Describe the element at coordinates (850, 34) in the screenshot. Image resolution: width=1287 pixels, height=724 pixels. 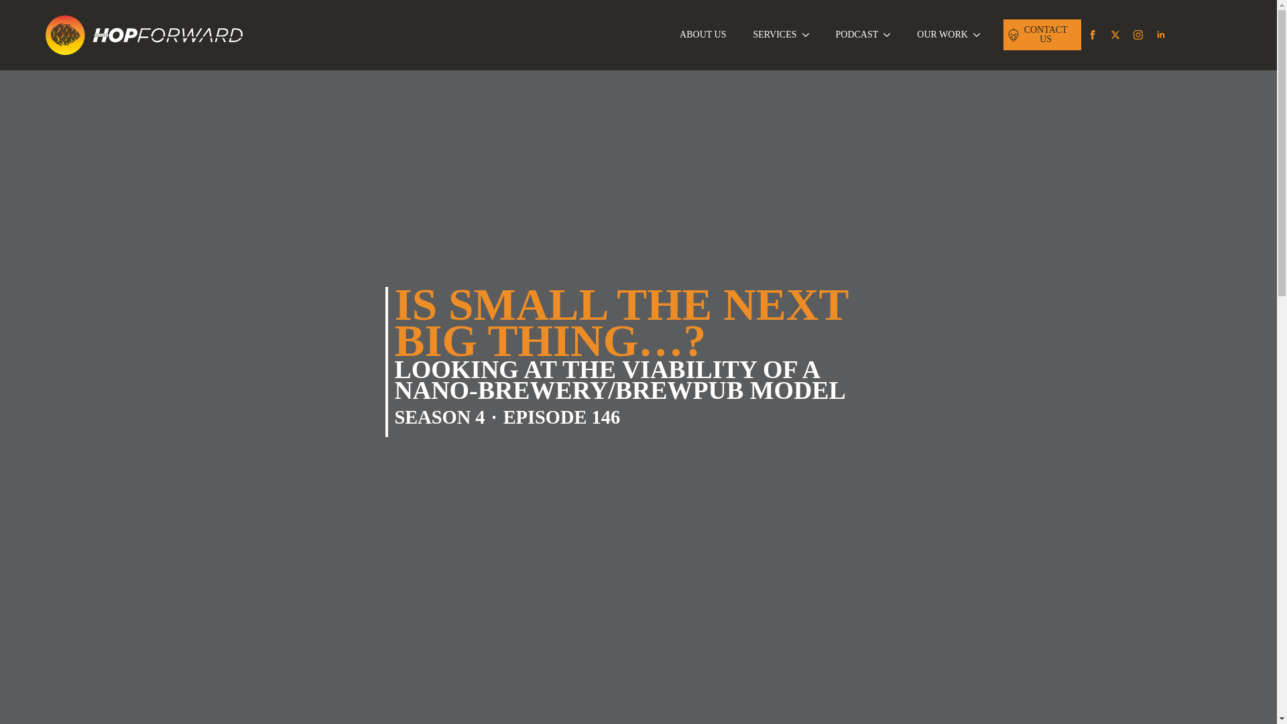
I see `PODCAST` at that location.